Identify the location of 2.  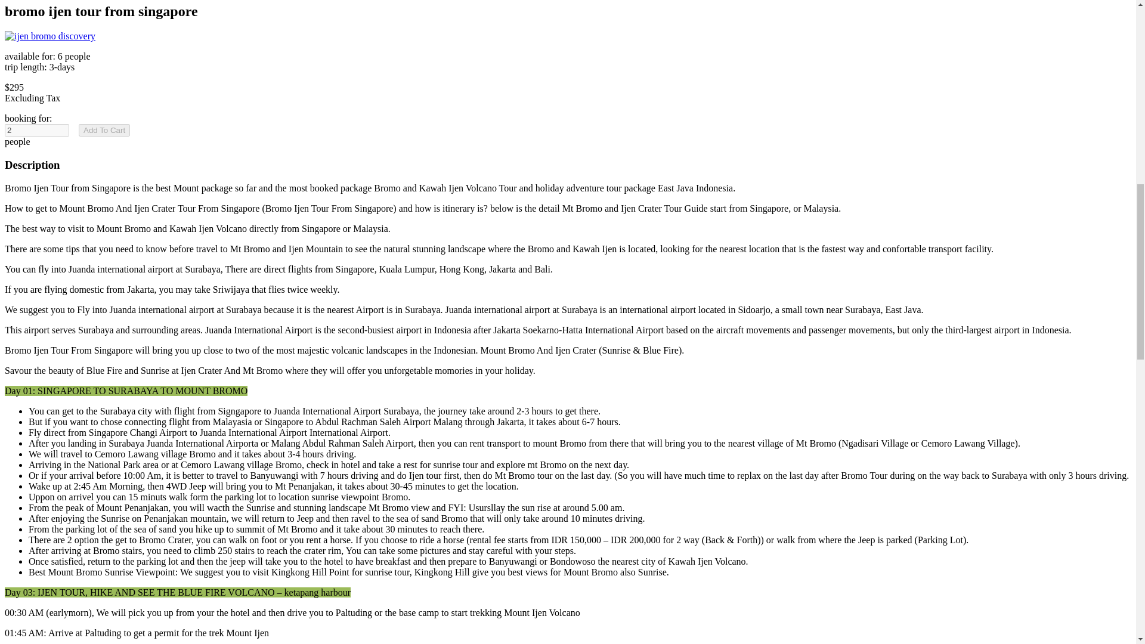
(36, 130).